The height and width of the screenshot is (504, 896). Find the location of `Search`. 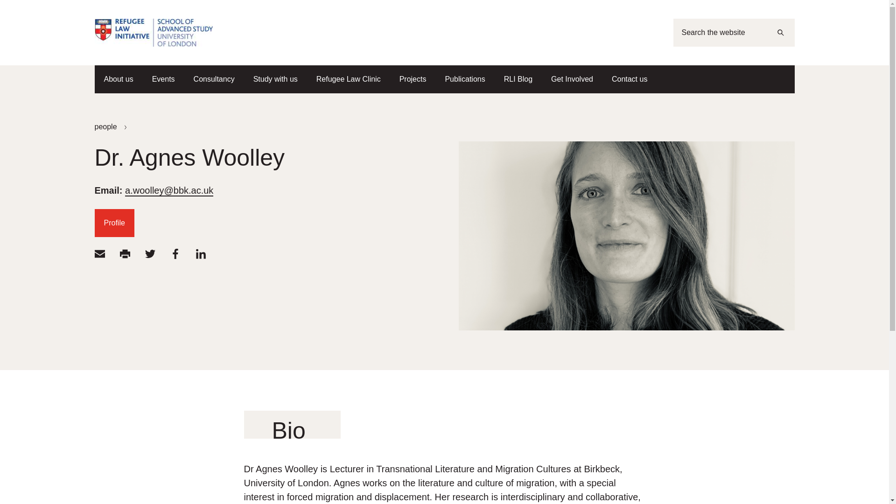

Search is located at coordinates (780, 33).